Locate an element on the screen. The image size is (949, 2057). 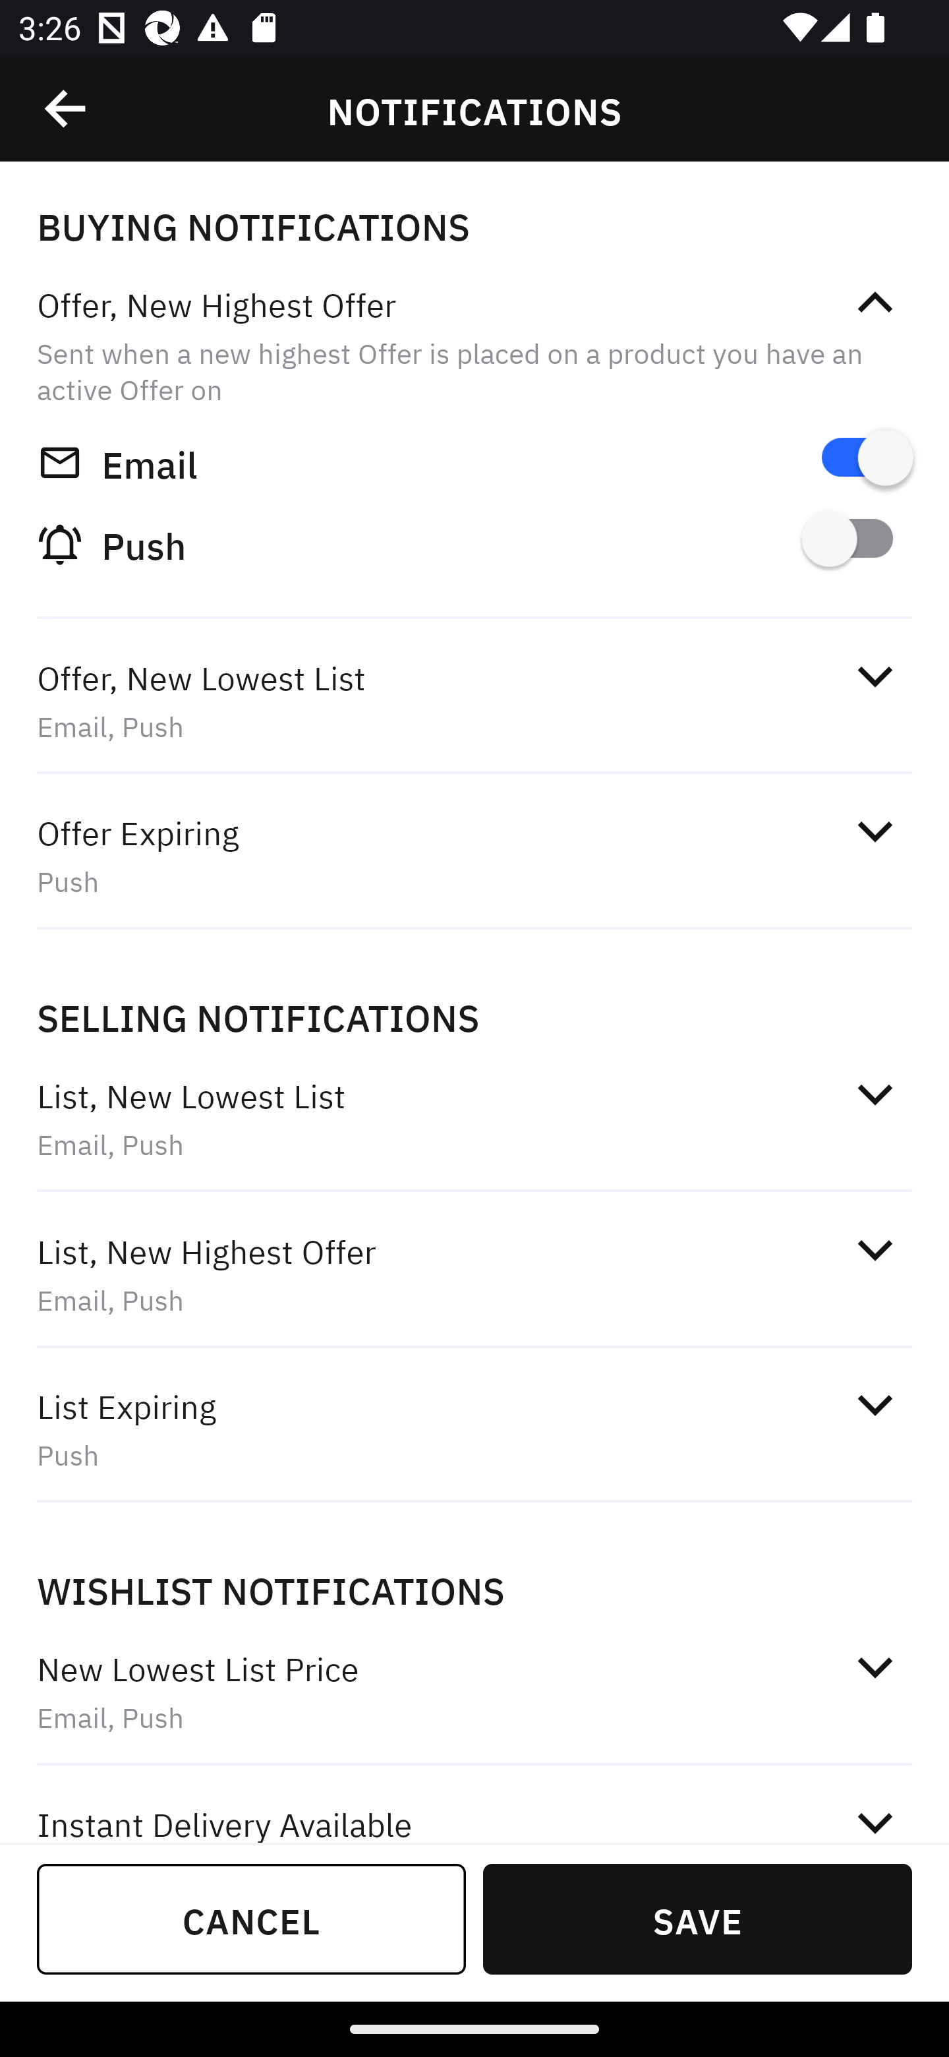
 is located at coordinates (67, 109).